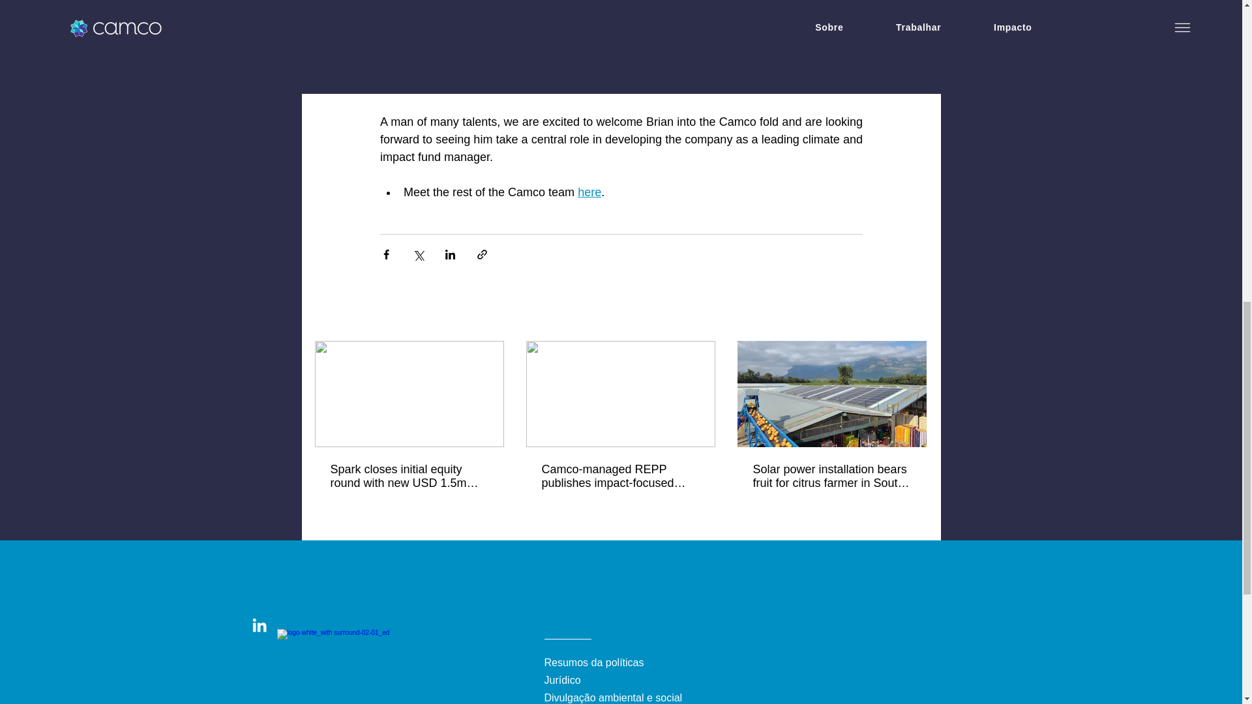  Describe the element at coordinates (589, 192) in the screenshot. I see `here` at that location.